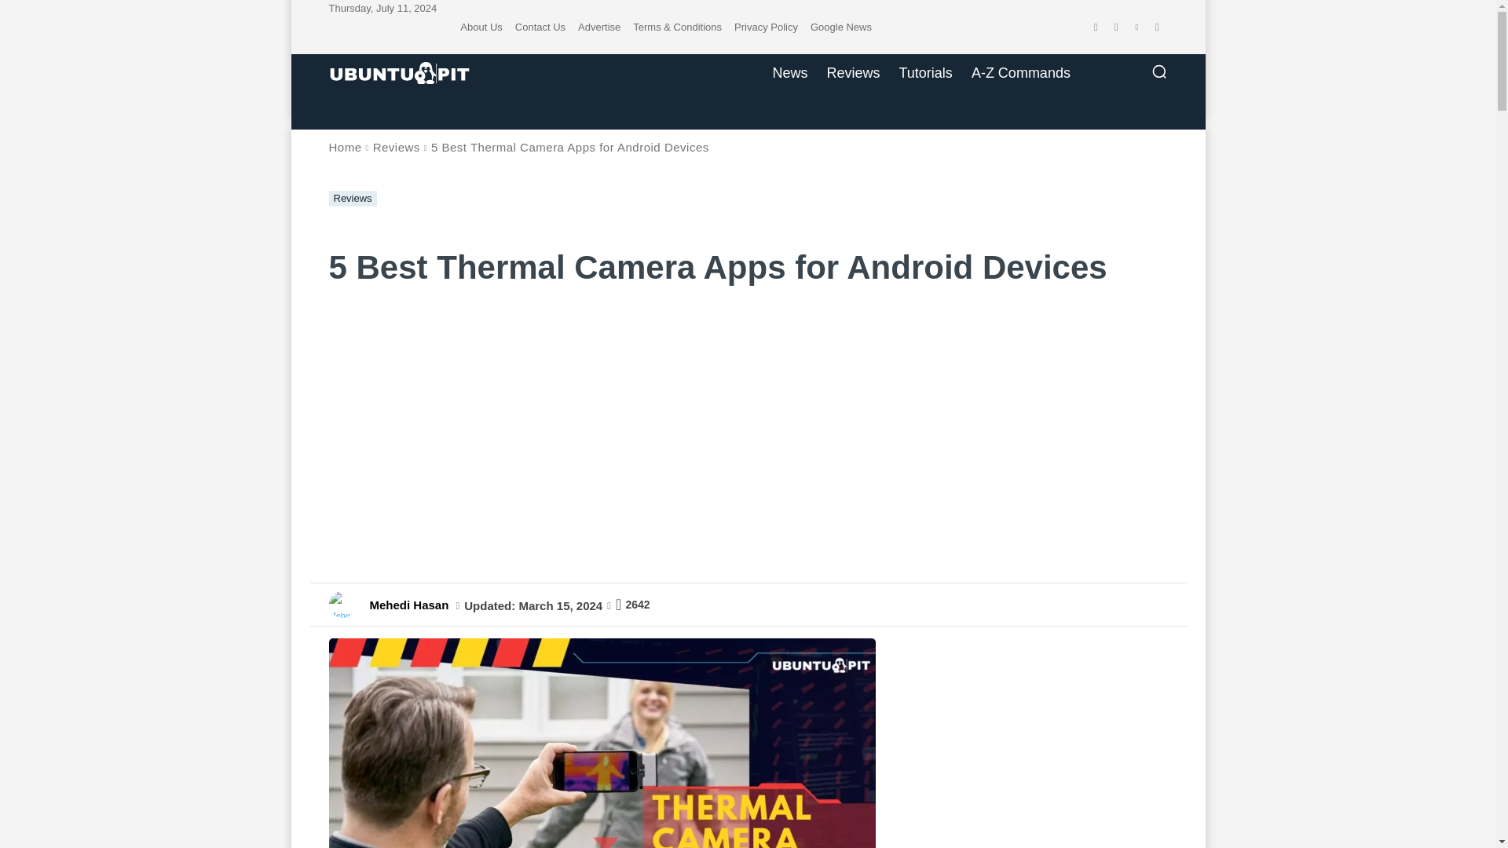  Describe the element at coordinates (598, 27) in the screenshot. I see `Advertise` at that location.